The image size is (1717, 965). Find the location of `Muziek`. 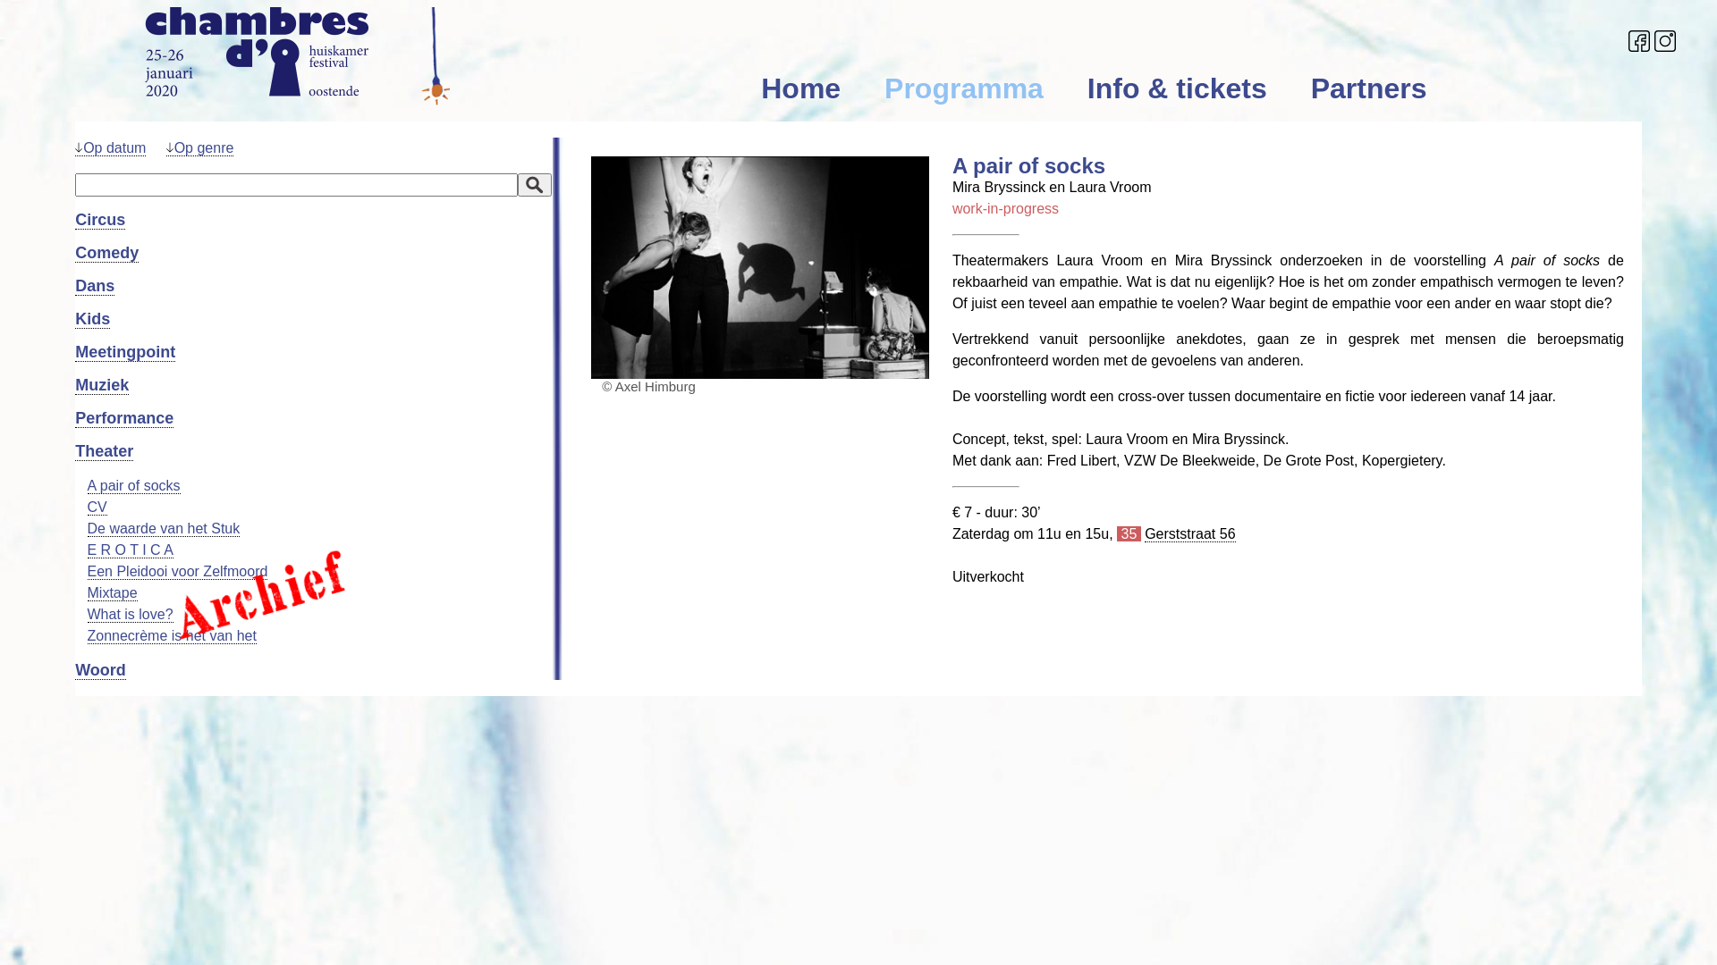

Muziek is located at coordinates (102, 386).